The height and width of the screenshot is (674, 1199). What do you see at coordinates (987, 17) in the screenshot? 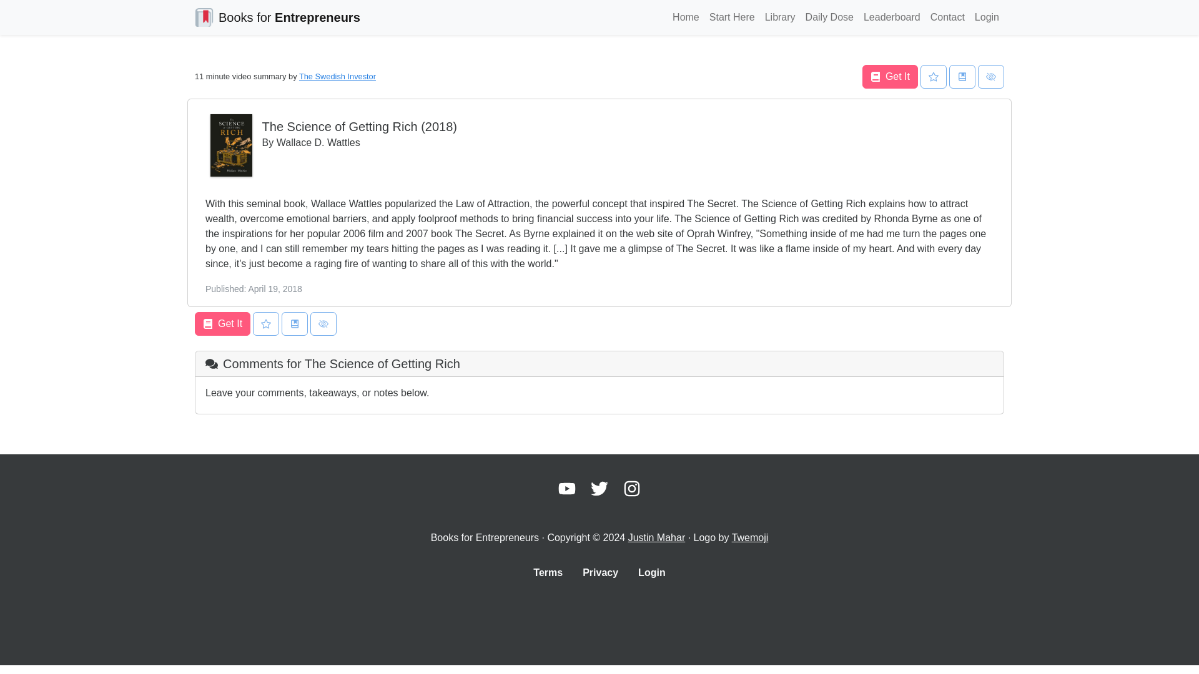
I see `Login` at bounding box center [987, 17].